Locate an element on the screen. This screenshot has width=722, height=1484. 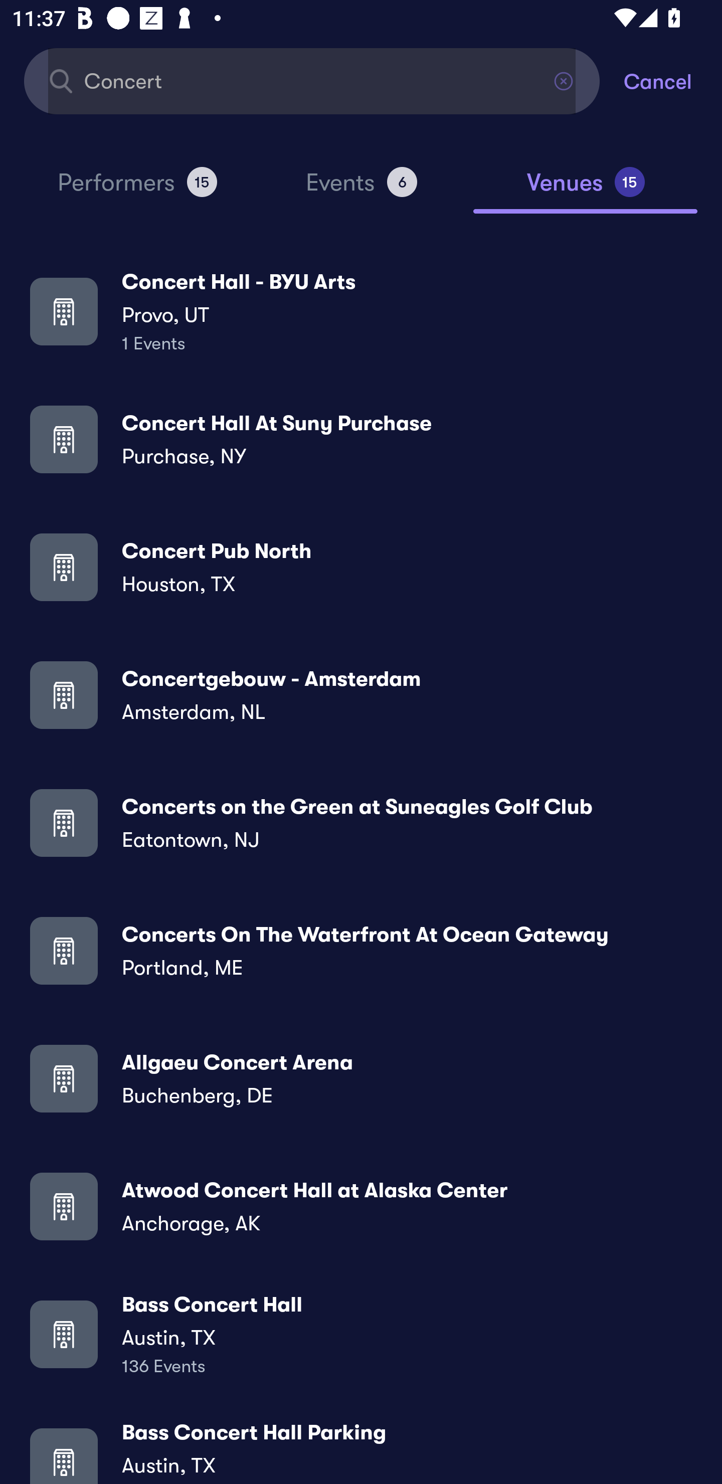
Bass Concert Hall Parking Austin, TX 56 Events is located at coordinates (361, 1450).